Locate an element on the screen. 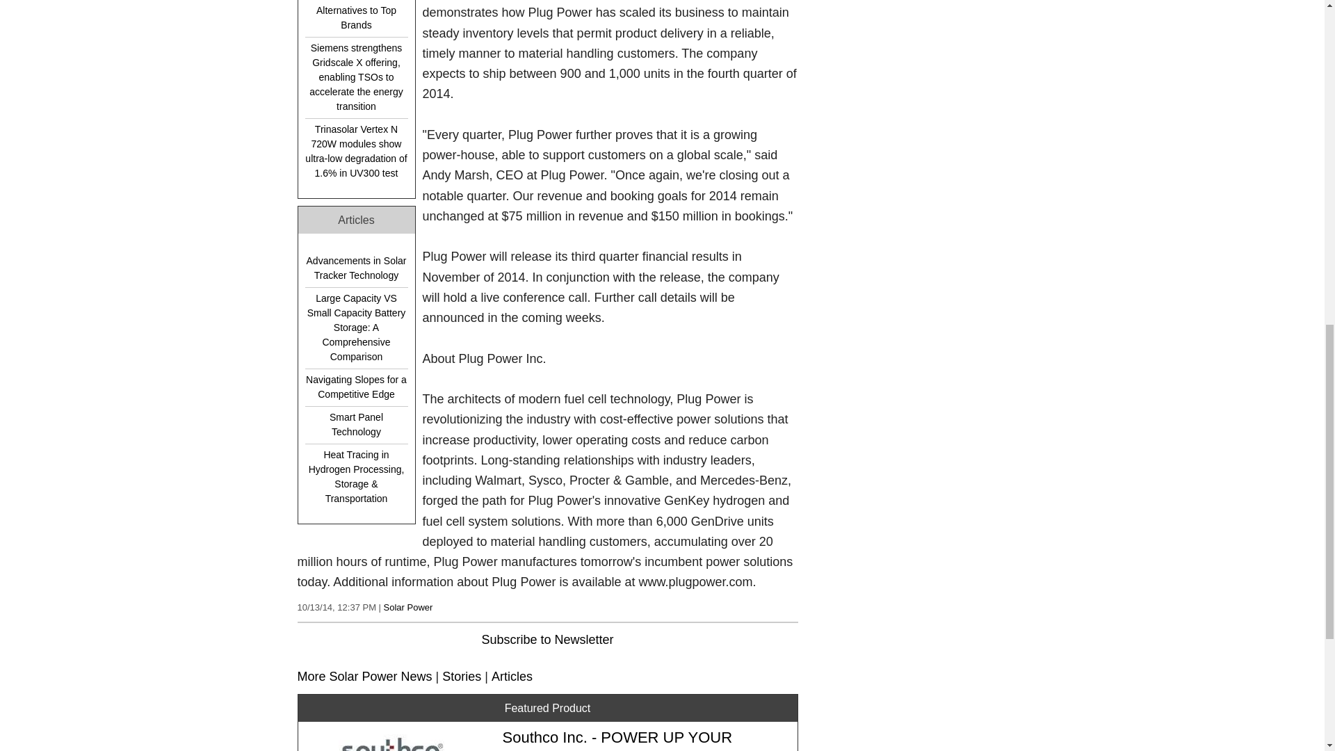 This screenshot has height=751, width=1335. Smart Panel Technology is located at coordinates (355, 424).